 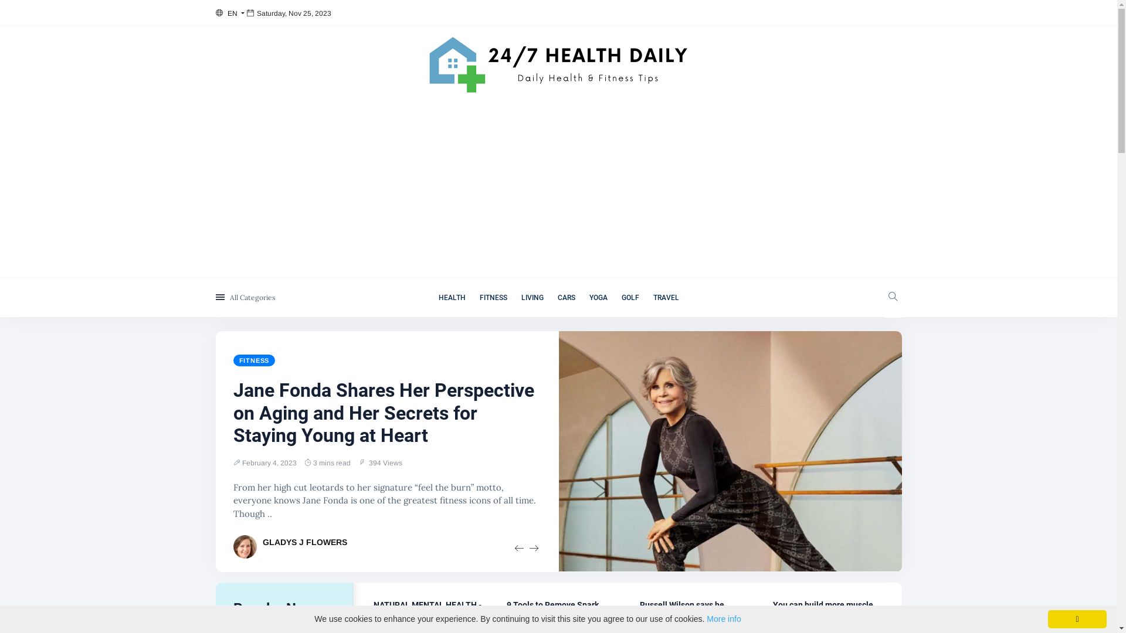 What do you see at coordinates (452, 298) in the screenshot?
I see `HEALTH` at bounding box center [452, 298].